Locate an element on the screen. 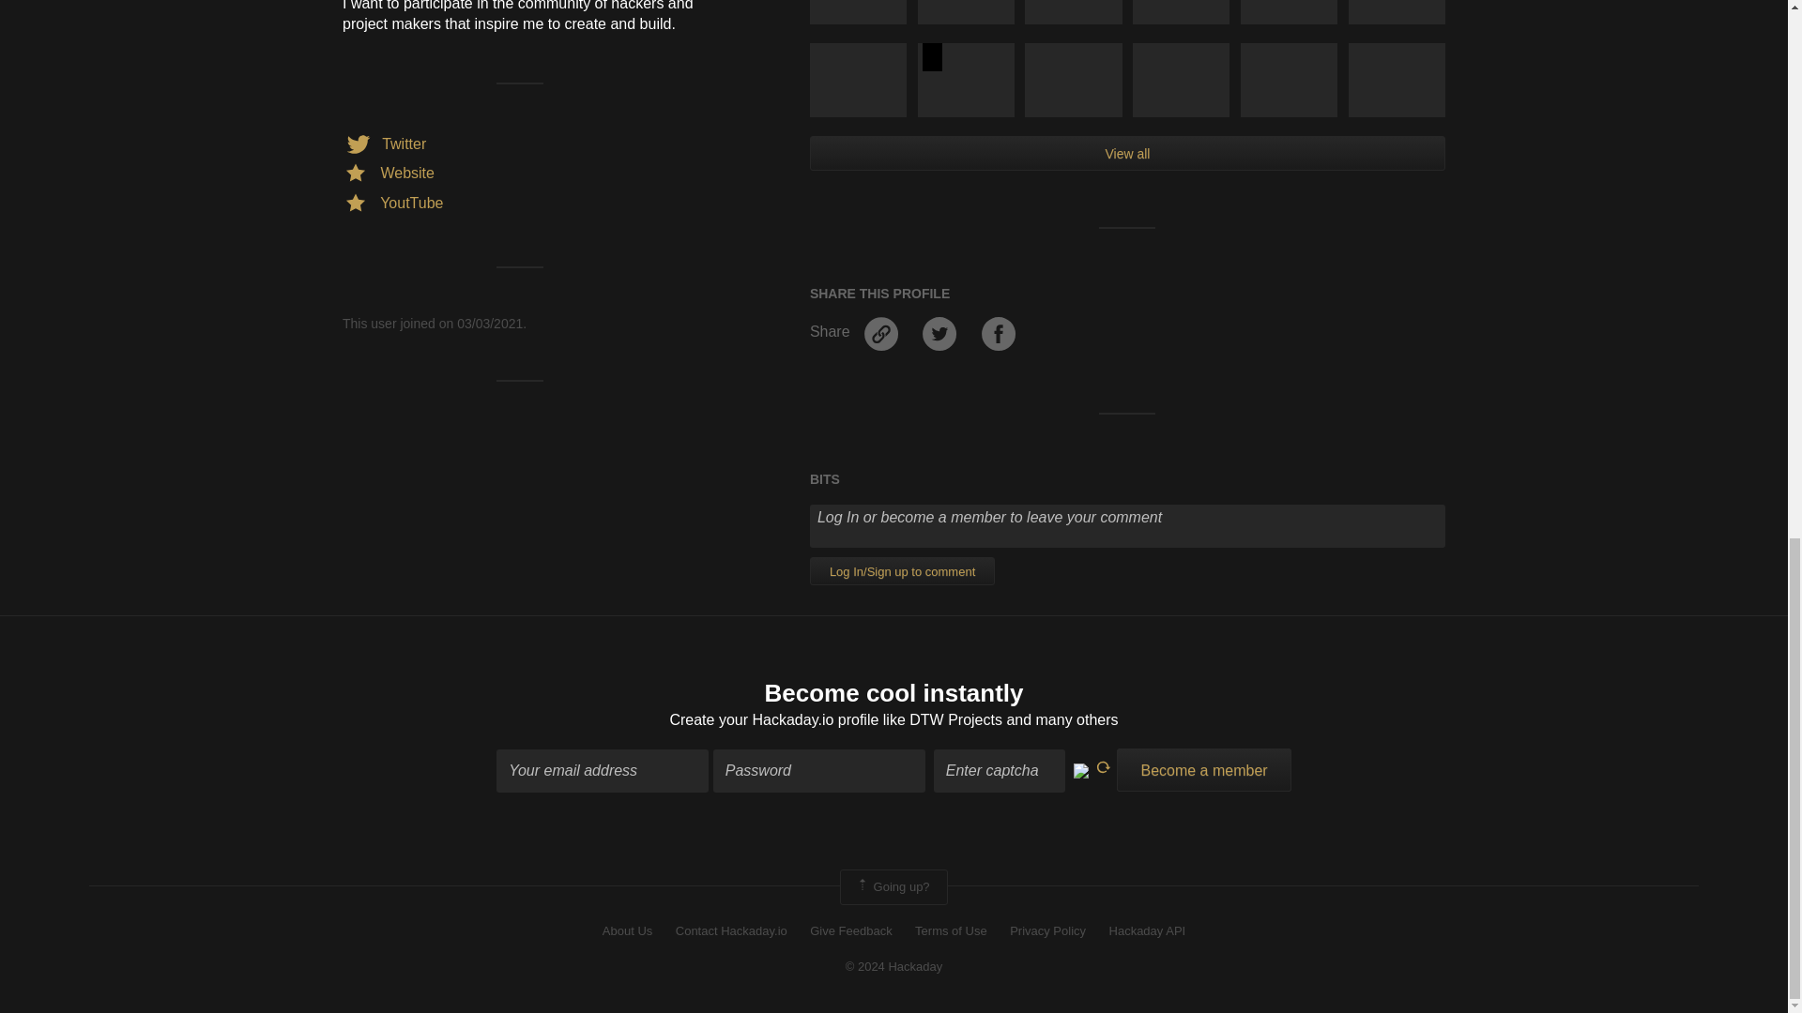 This screenshot has height=1013, width=1802. YoutTube is located at coordinates (392, 203).